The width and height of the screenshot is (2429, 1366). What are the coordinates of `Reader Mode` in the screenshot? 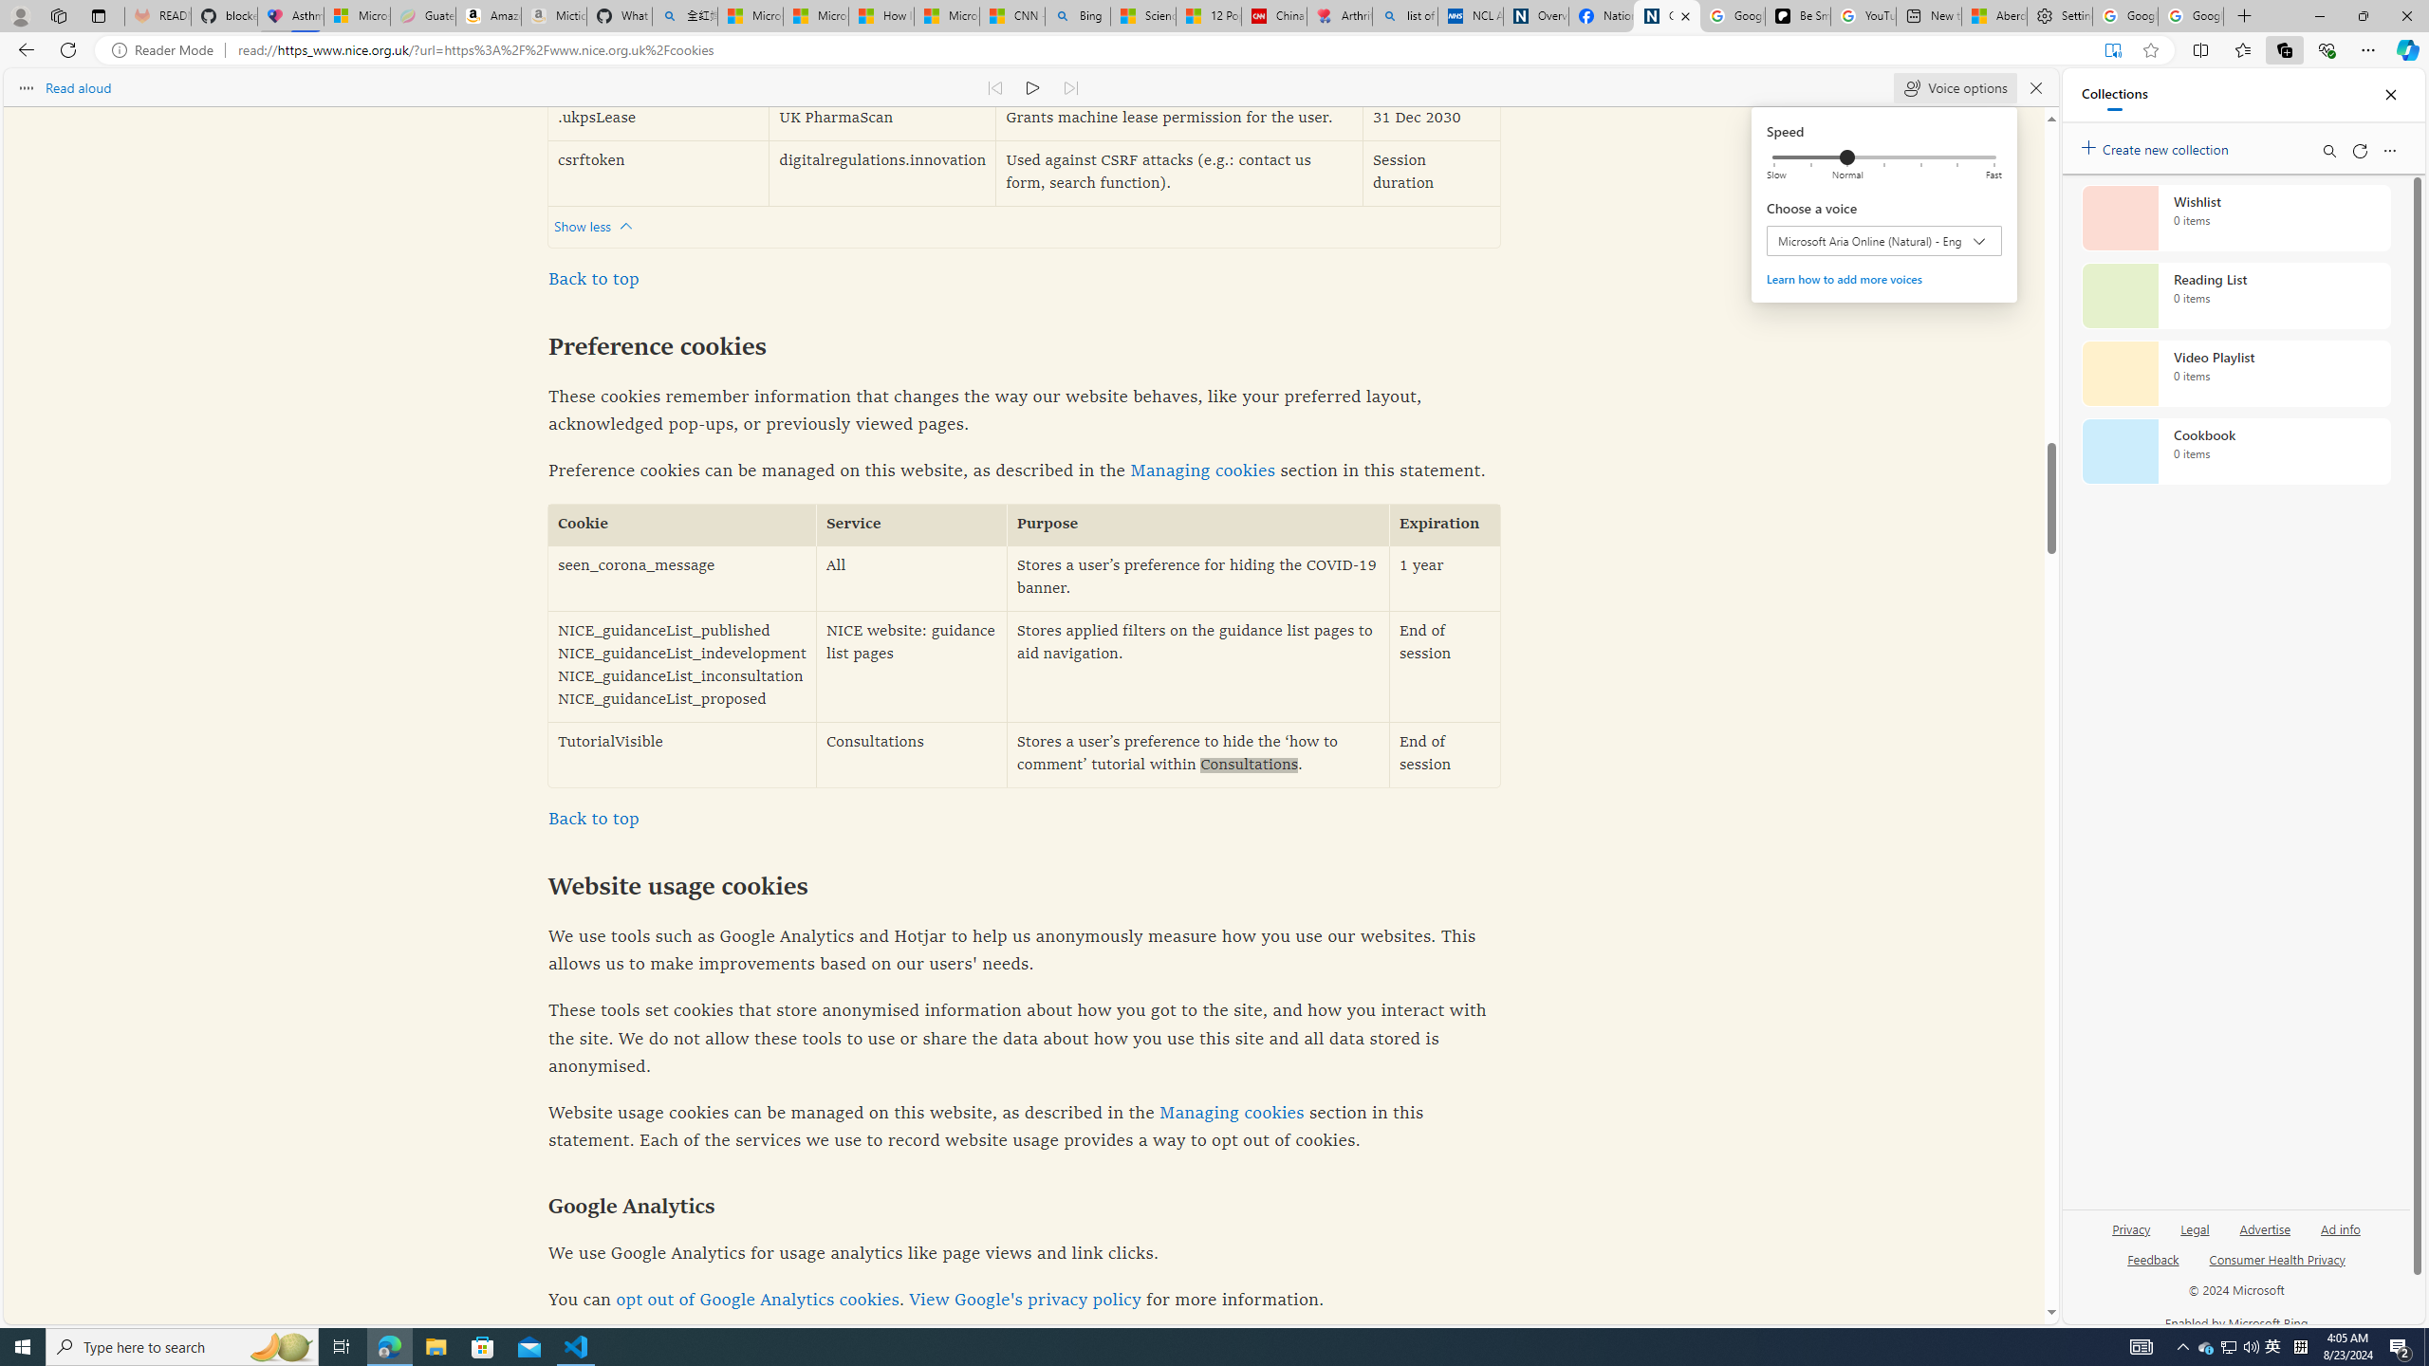 It's located at (167, 50).